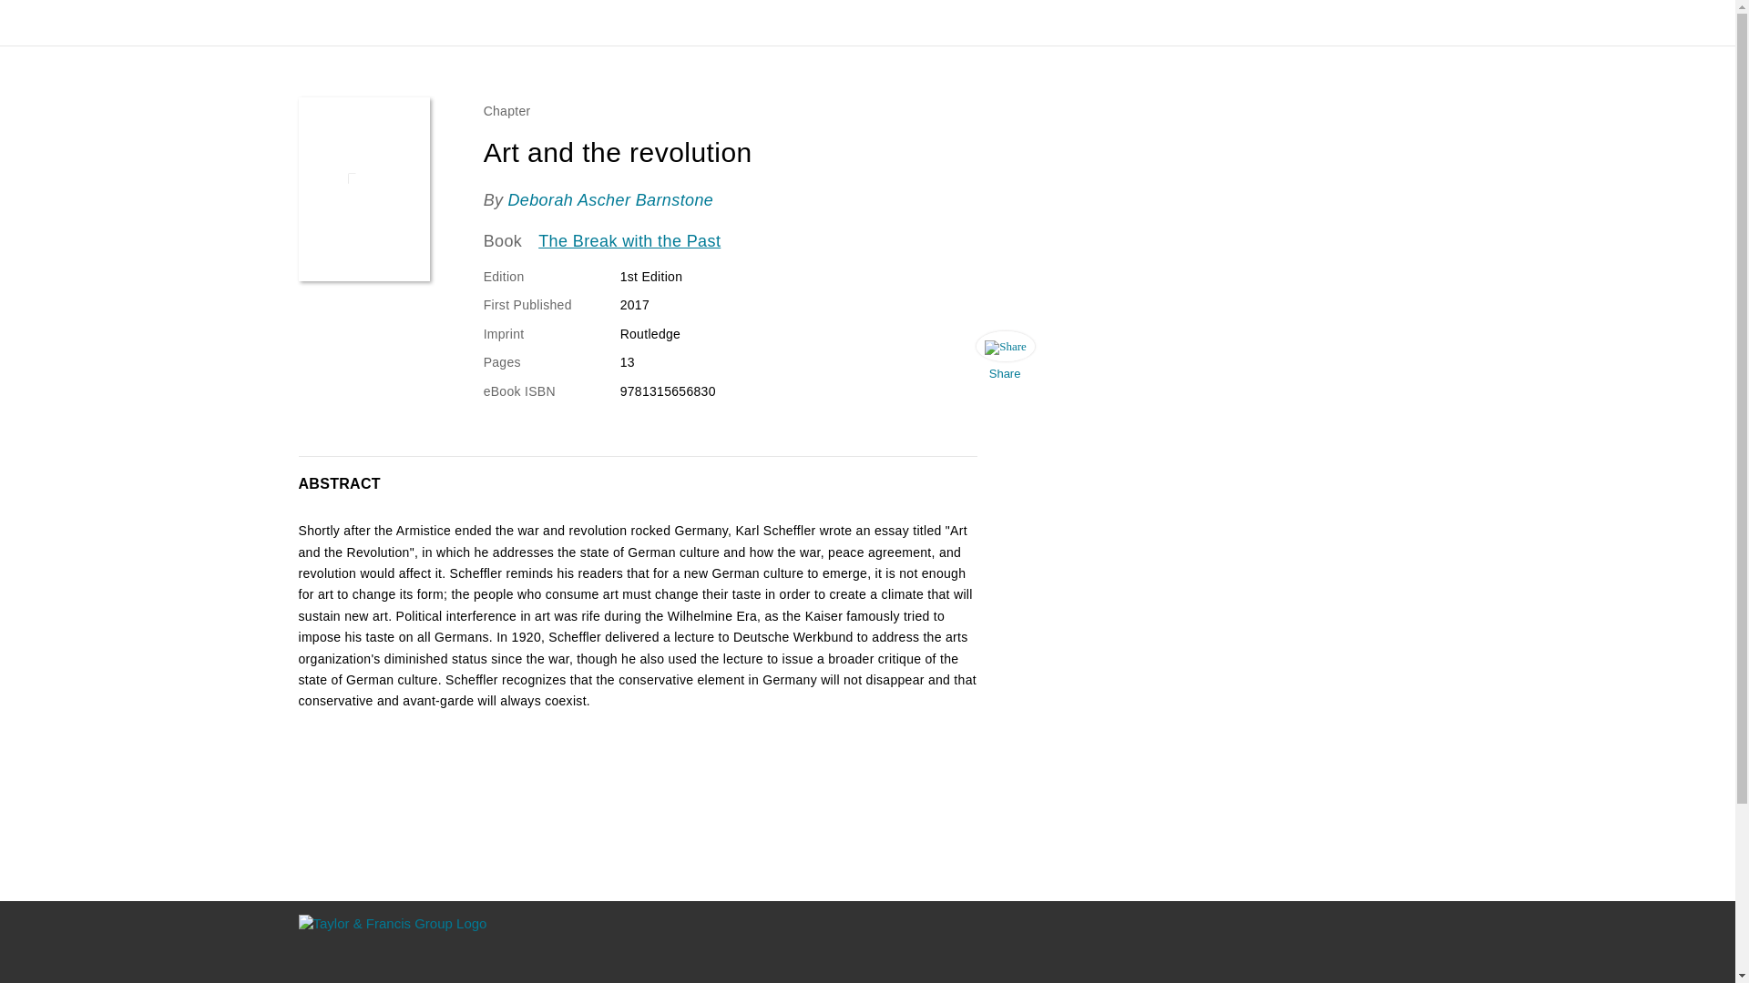 The height and width of the screenshot is (983, 1749). I want to click on The Break with the Past, so click(629, 241).